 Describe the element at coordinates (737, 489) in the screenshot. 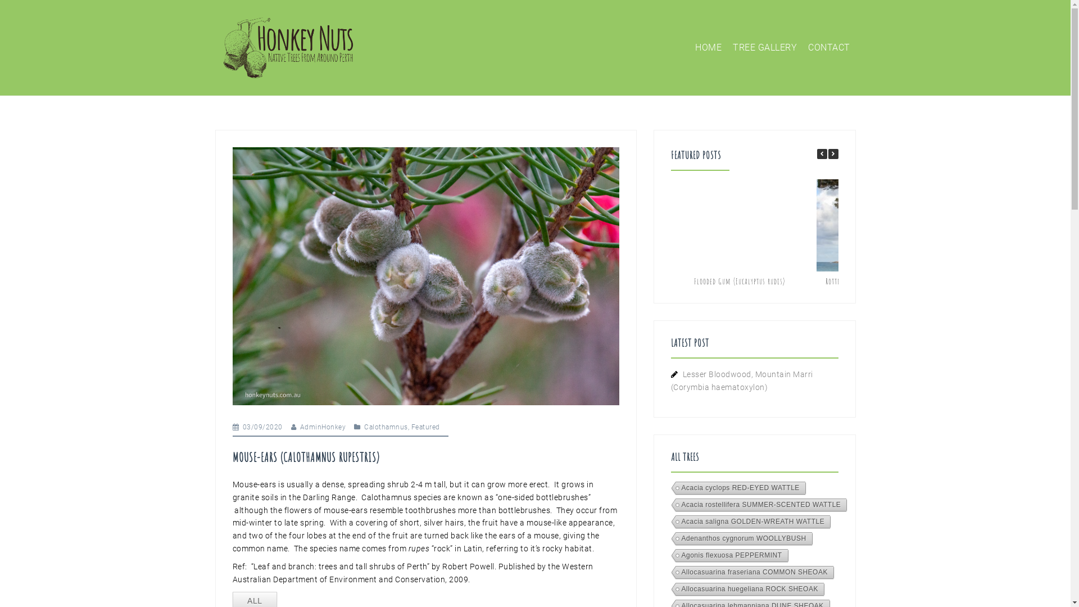

I see `Acacia cyclops RED-EYED WATTLE` at that location.